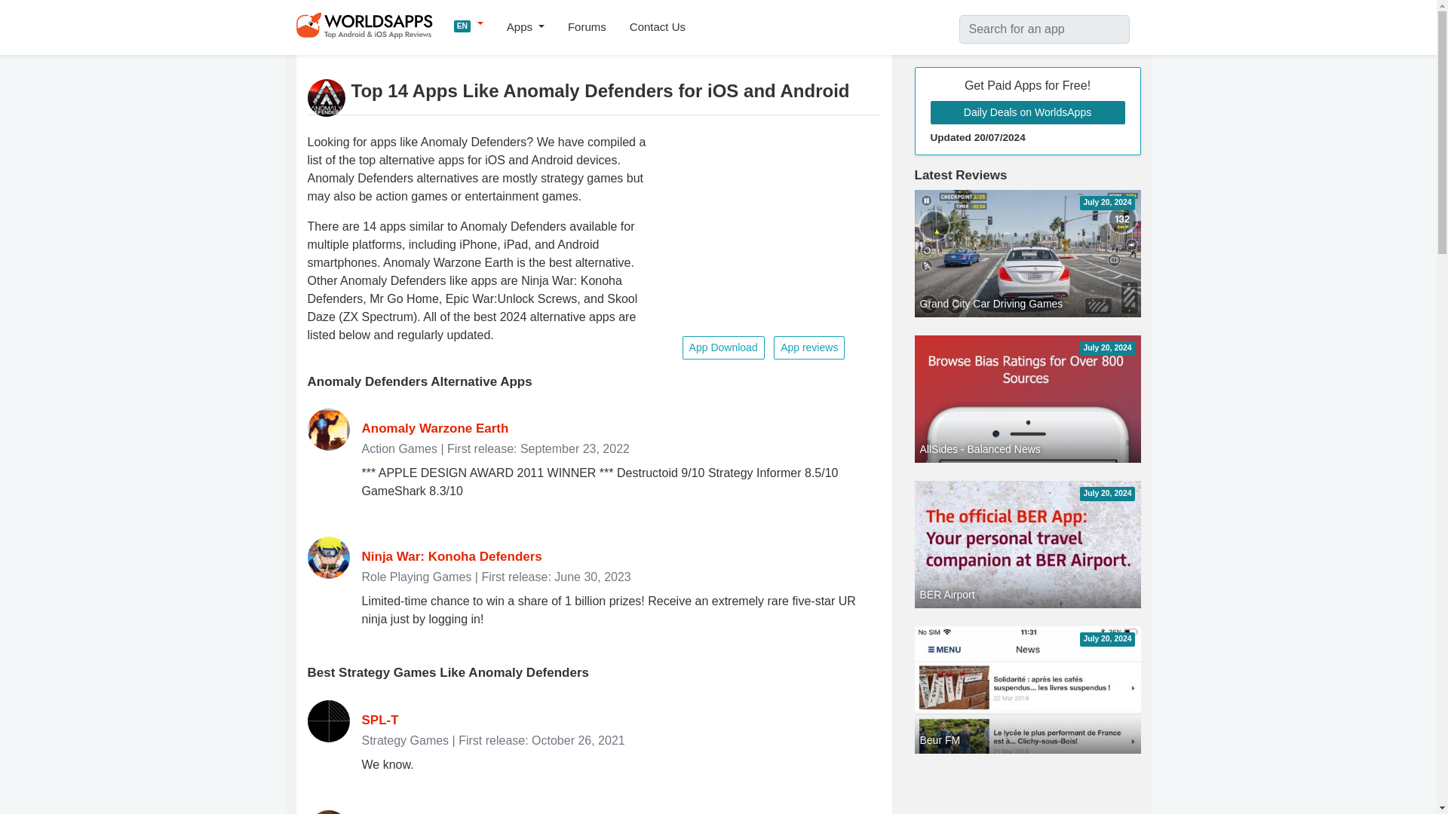 This screenshot has width=1448, height=814. What do you see at coordinates (722, 348) in the screenshot?
I see `App Download` at bounding box center [722, 348].